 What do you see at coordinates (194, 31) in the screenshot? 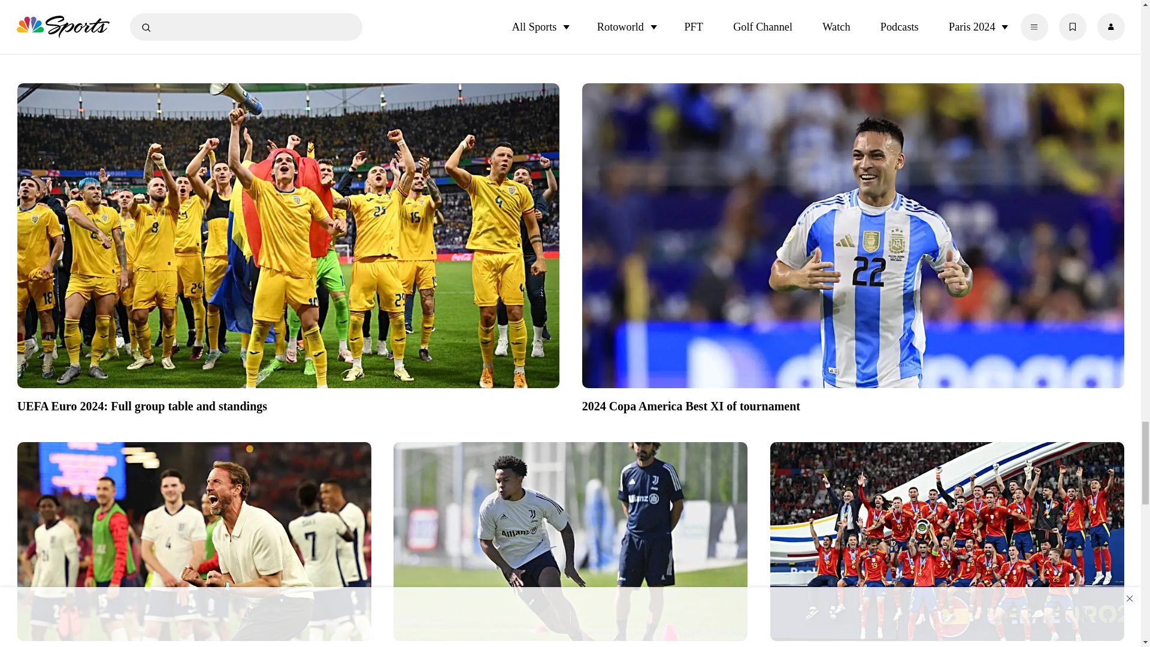
I see `2024 Copa America Standings: Full group tables and standings` at bounding box center [194, 31].